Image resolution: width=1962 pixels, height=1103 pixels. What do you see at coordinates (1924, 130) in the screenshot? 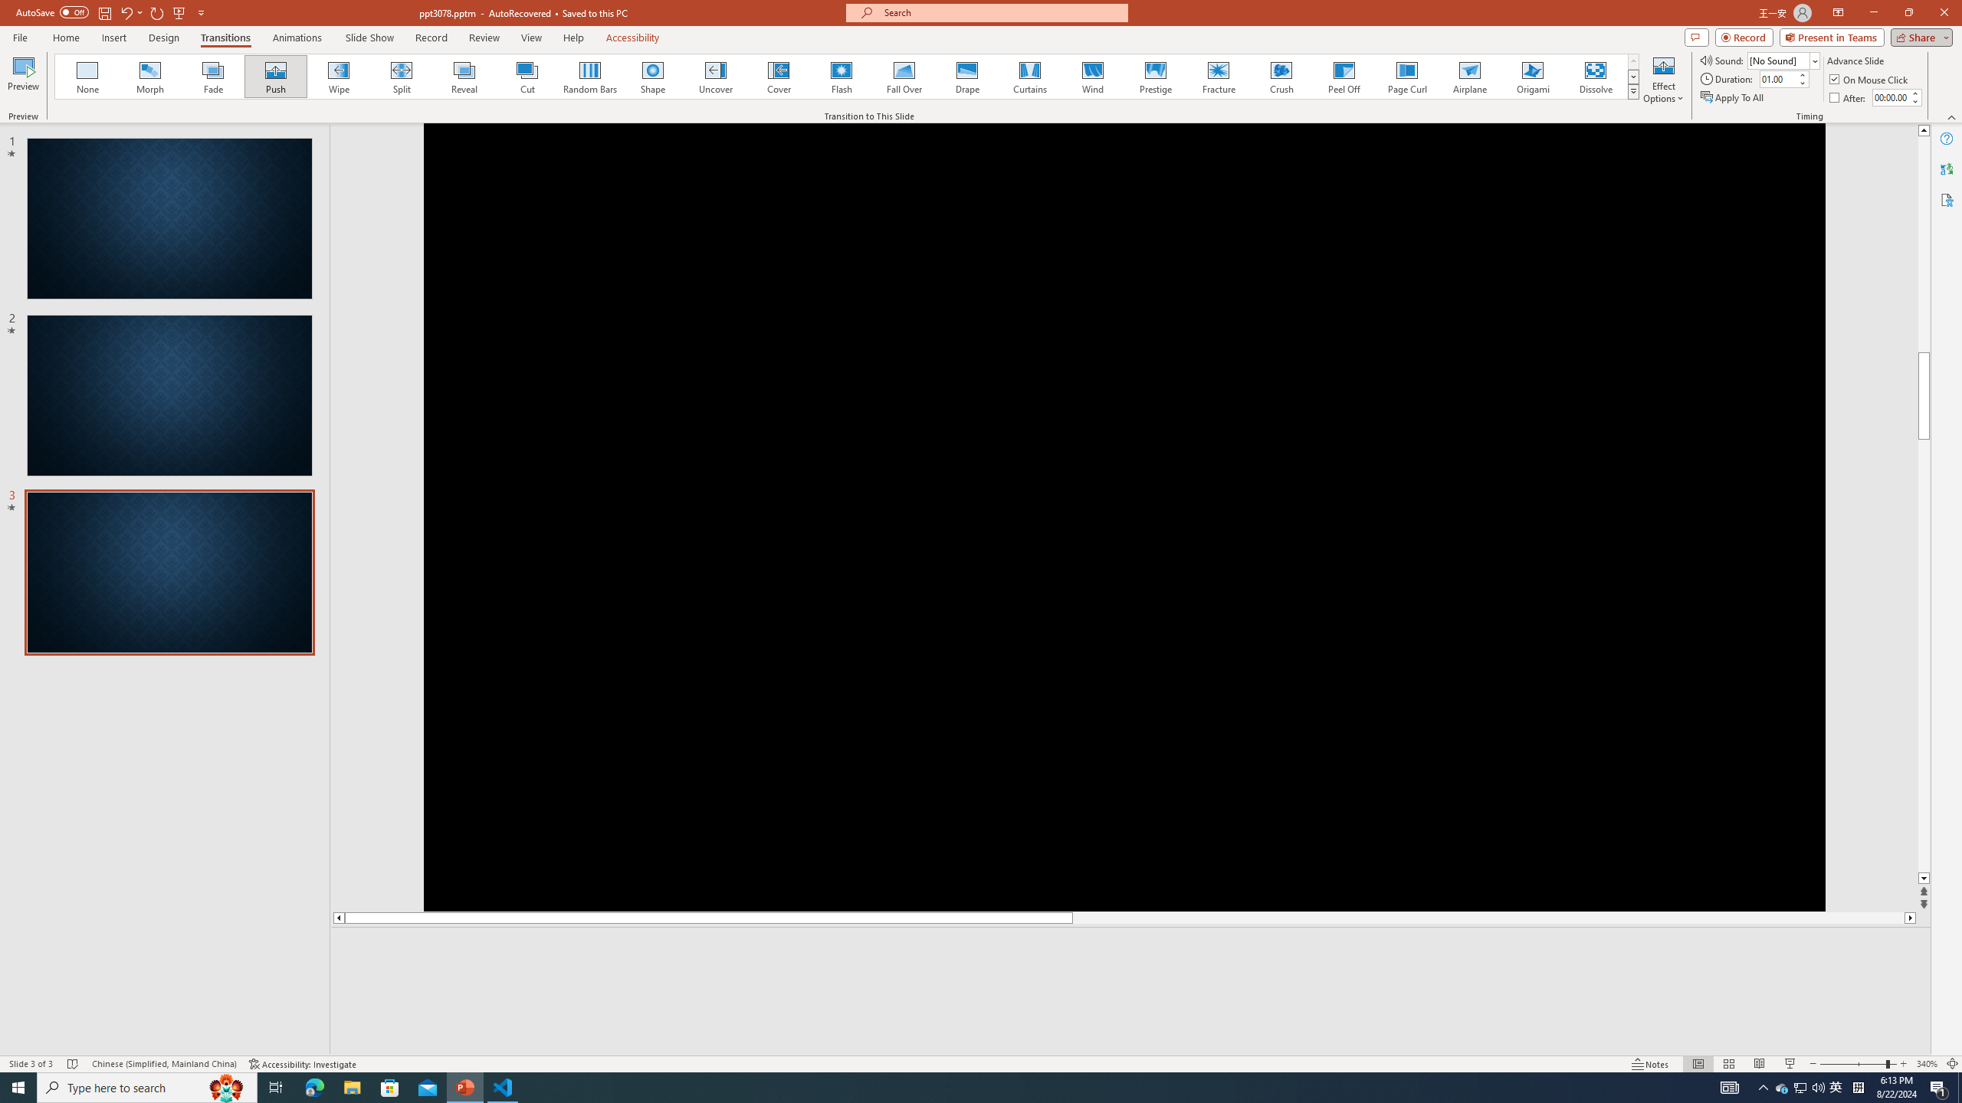
I see `Line up` at bounding box center [1924, 130].